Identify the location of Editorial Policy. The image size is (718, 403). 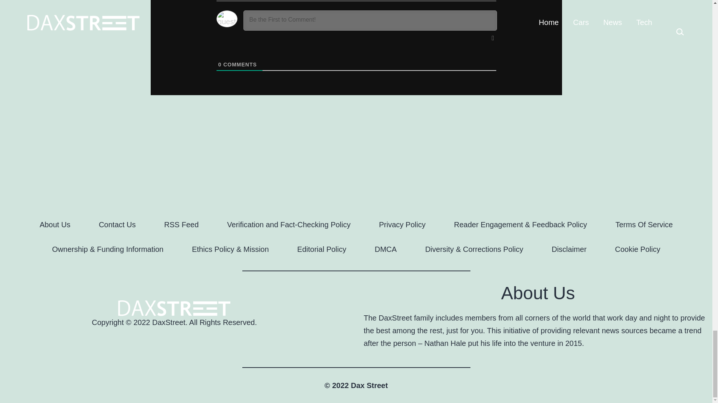
(322, 249).